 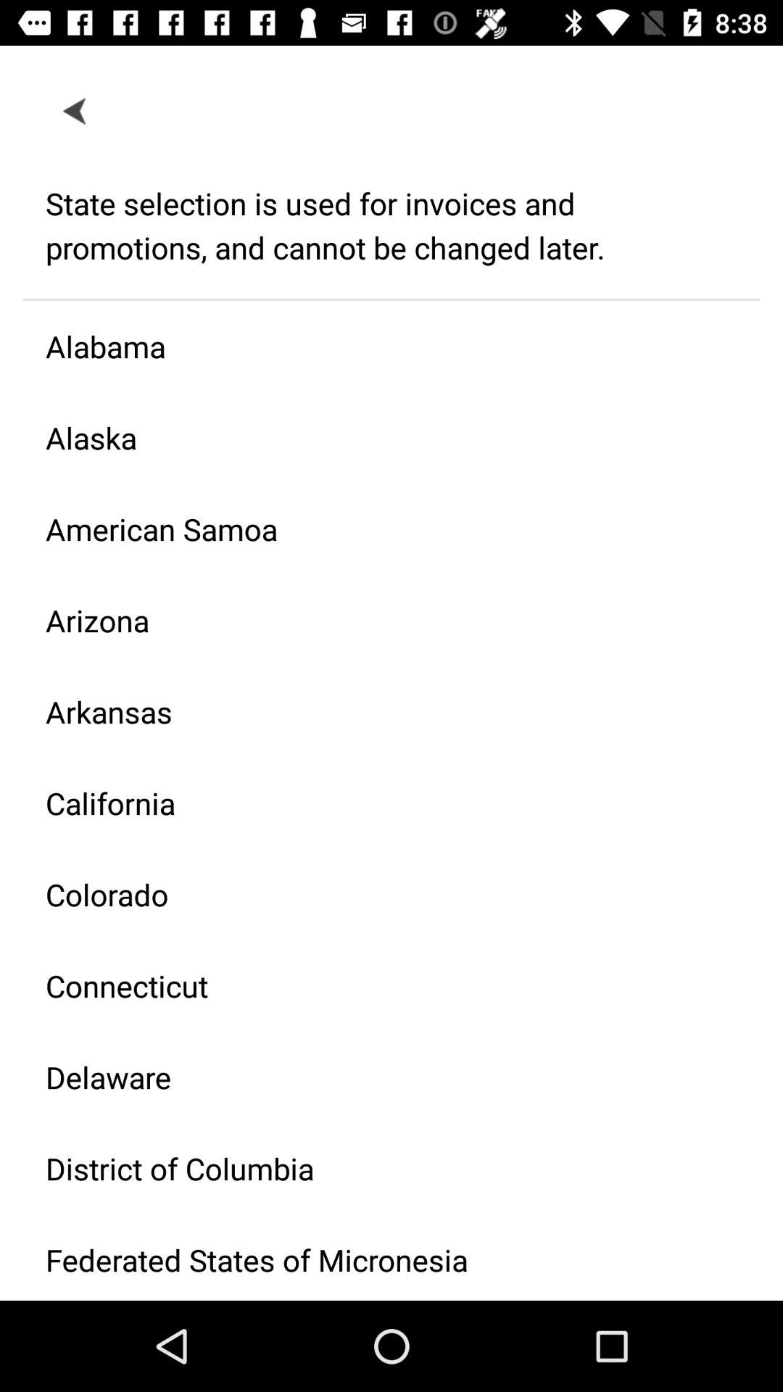 I want to click on press the california item, so click(x=380, y=803).